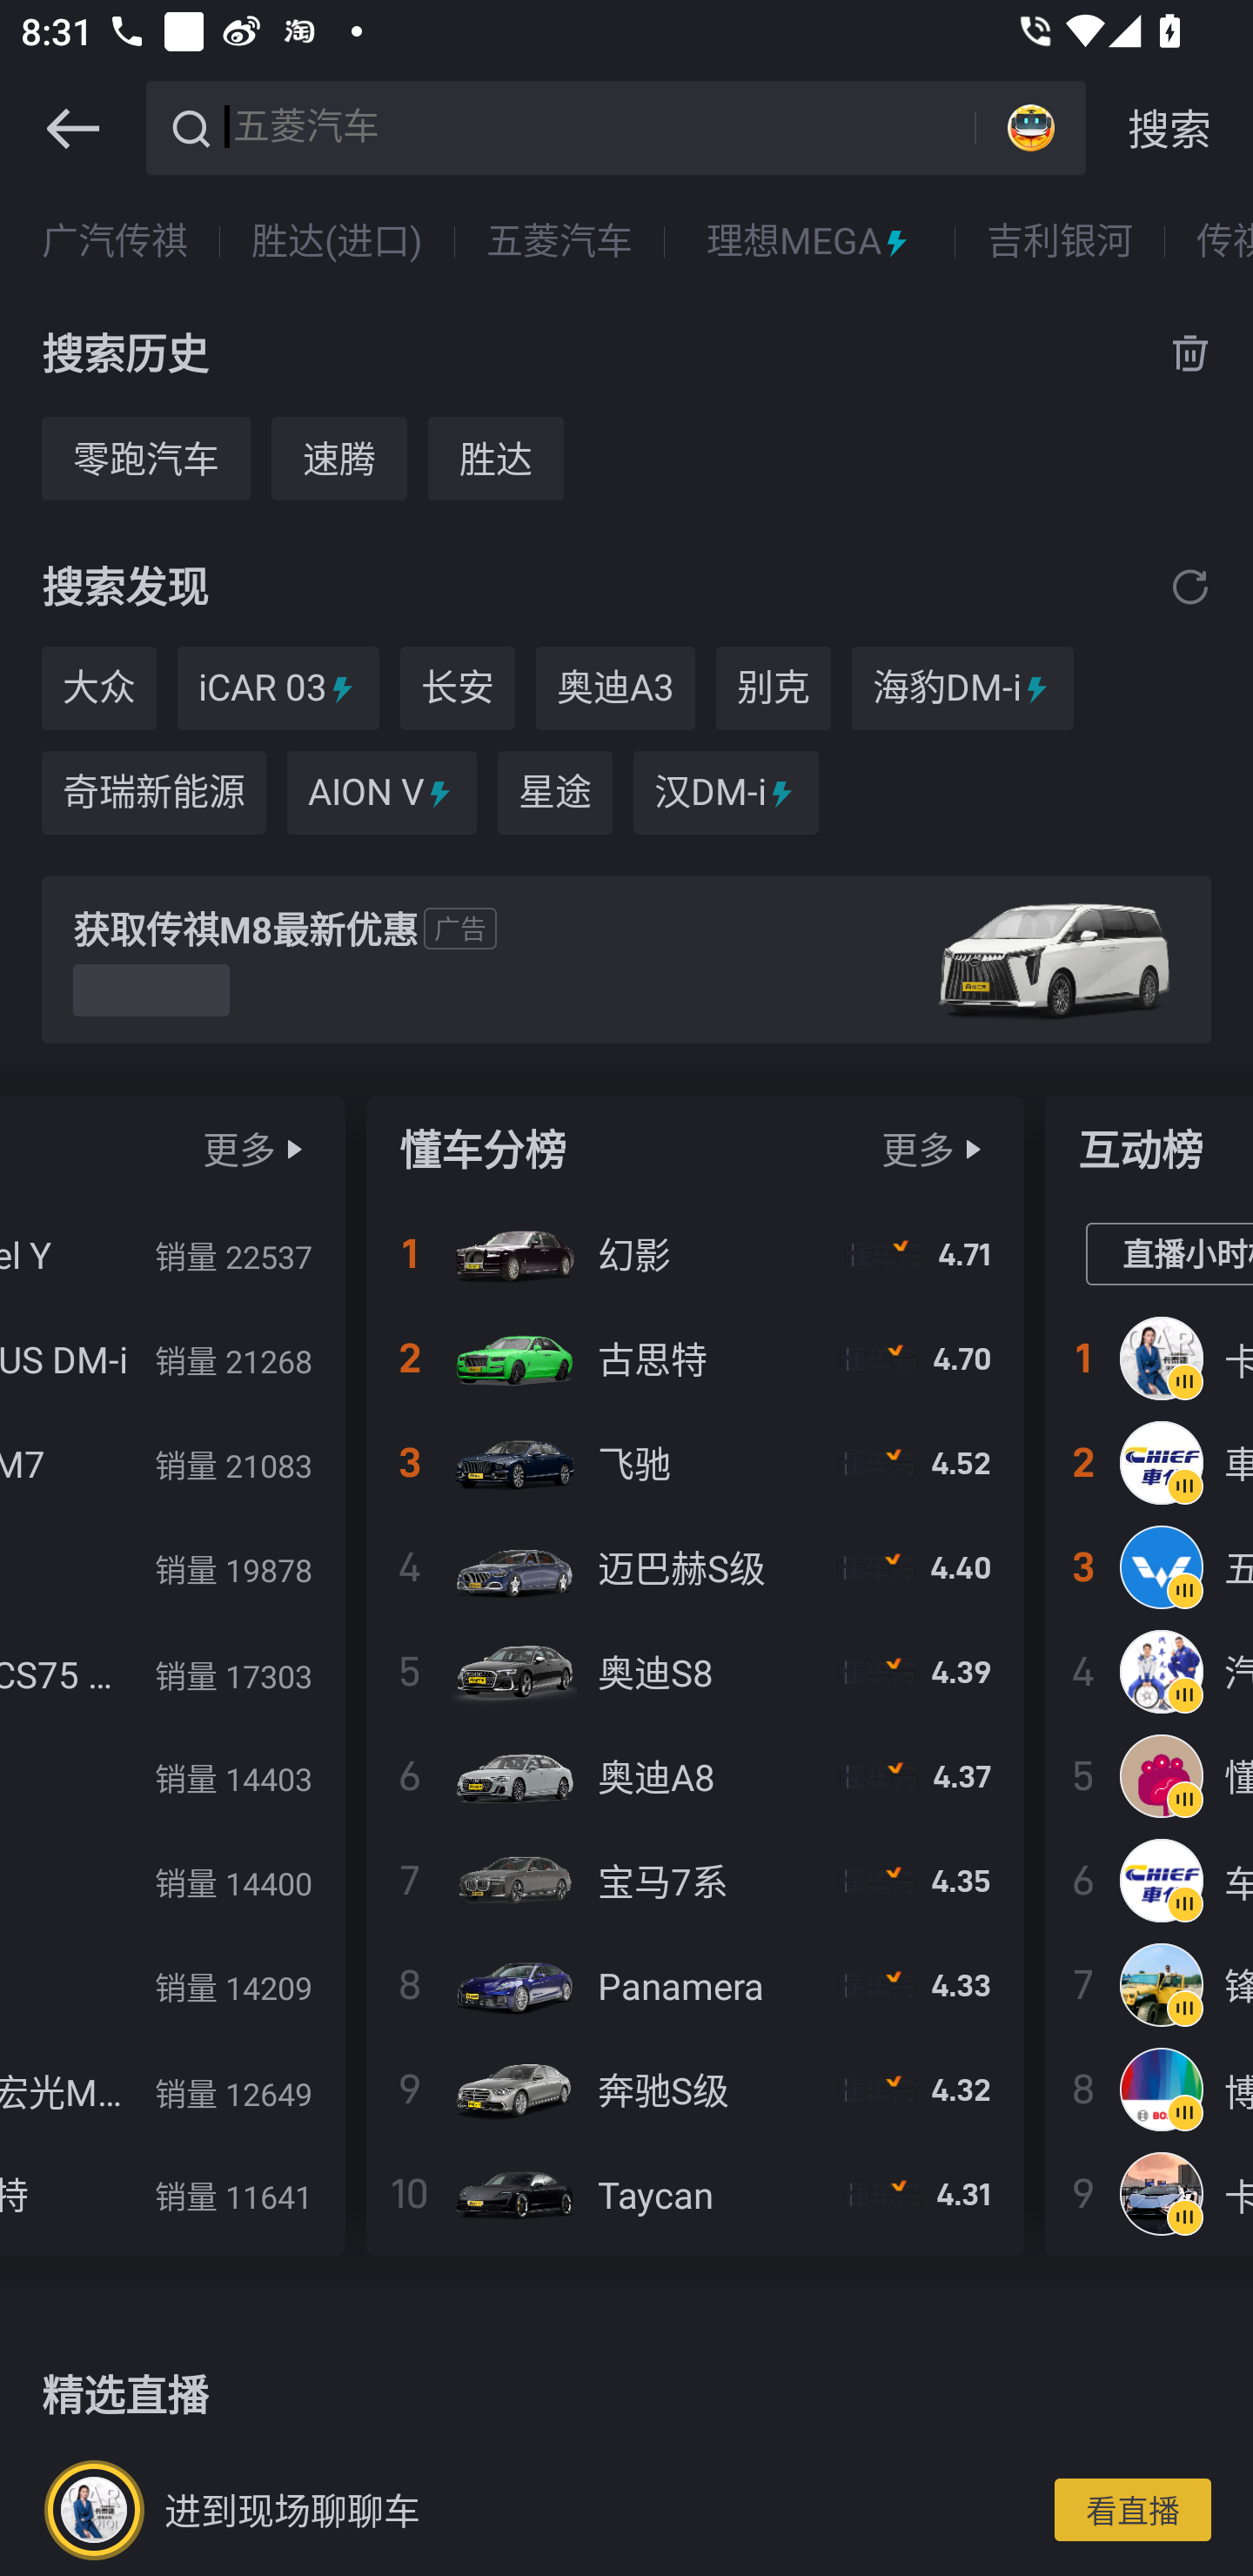 The height and width of the screenshot is (2576, 1253). Describe the element at coordinates (1149, 1984) in the screenshot. I see `锋哥說车` at that location.